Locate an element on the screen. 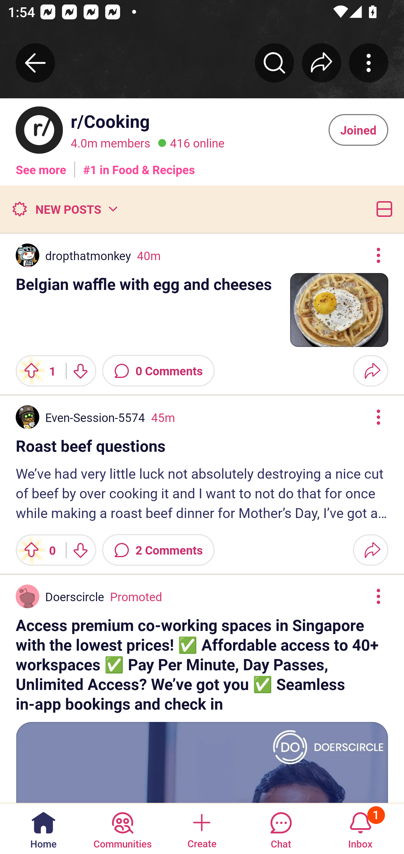 Image resolution: width=404 pixels, height=854 pixels. New posts NEW POSTS is located at coordinates (65, 208).